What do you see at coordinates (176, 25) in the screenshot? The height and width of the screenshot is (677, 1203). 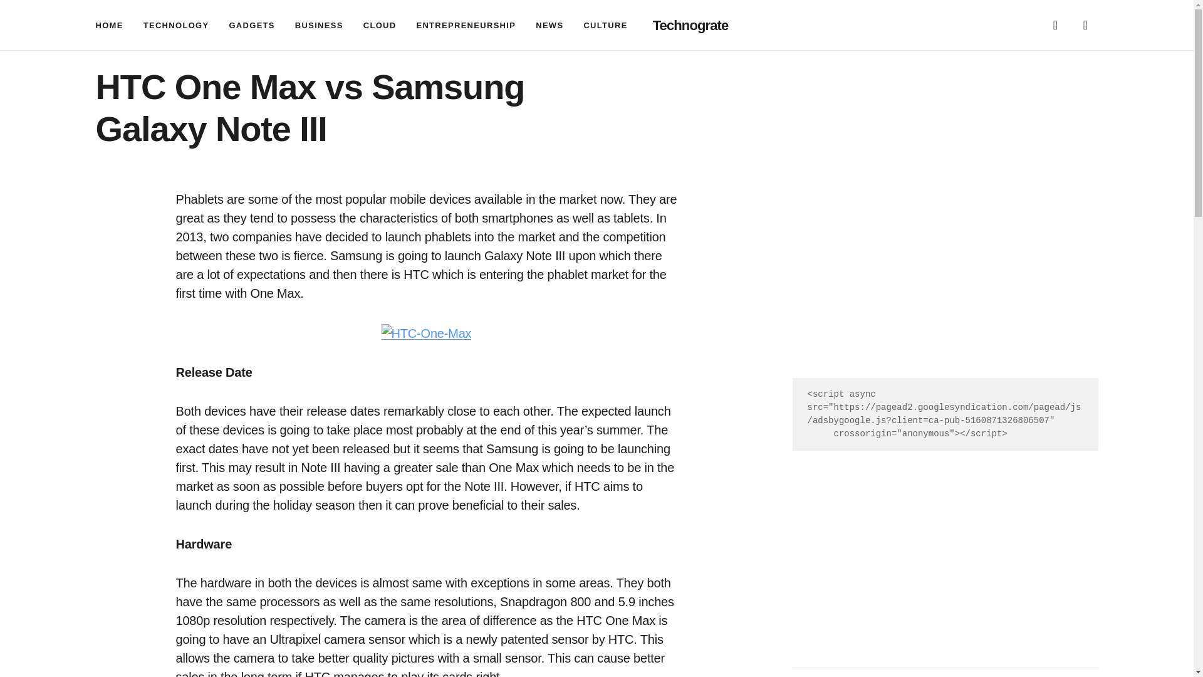 I see `TECHNOLOGY` at bounding box center [176, 25].